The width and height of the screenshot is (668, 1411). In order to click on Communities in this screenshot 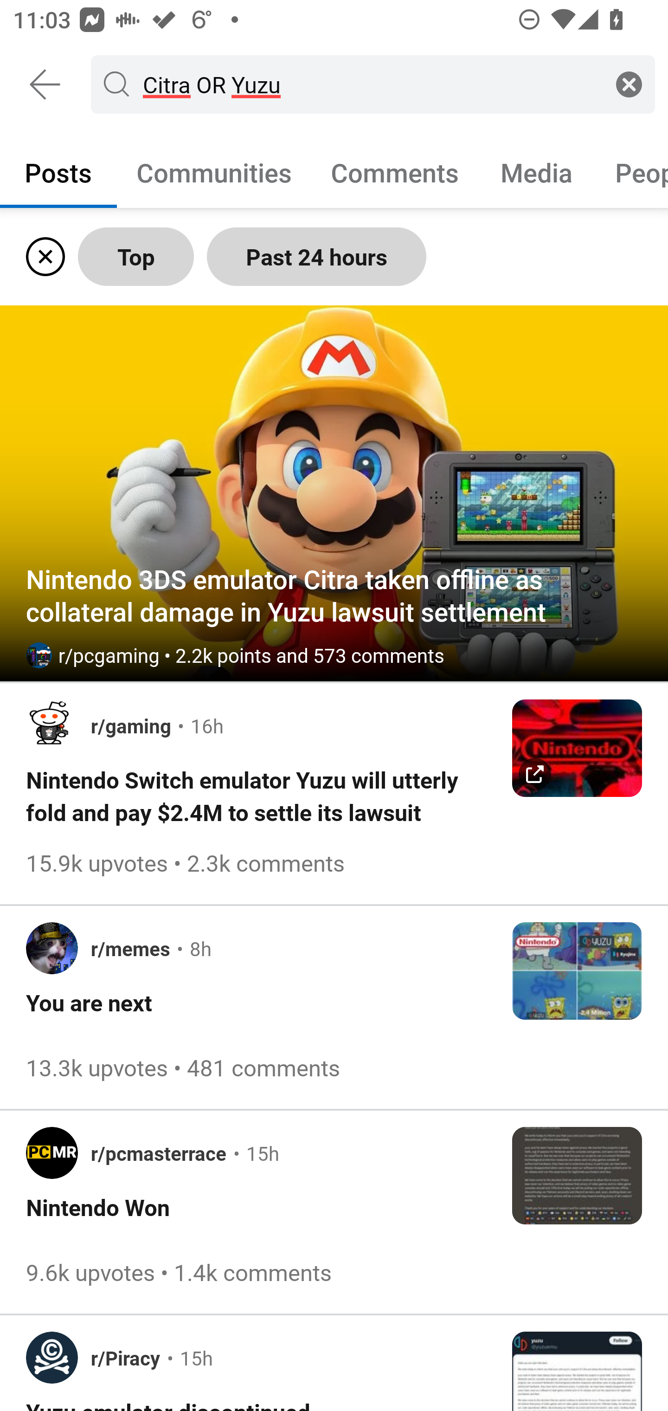, I will do `click(214, 172)`.